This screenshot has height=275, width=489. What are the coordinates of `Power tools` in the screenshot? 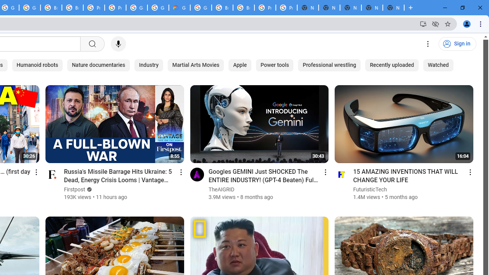 It's located at (275, 65).